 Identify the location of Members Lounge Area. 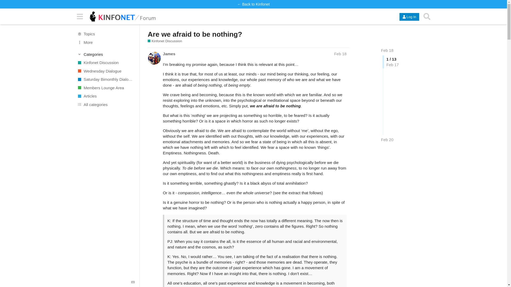
(106, 88).